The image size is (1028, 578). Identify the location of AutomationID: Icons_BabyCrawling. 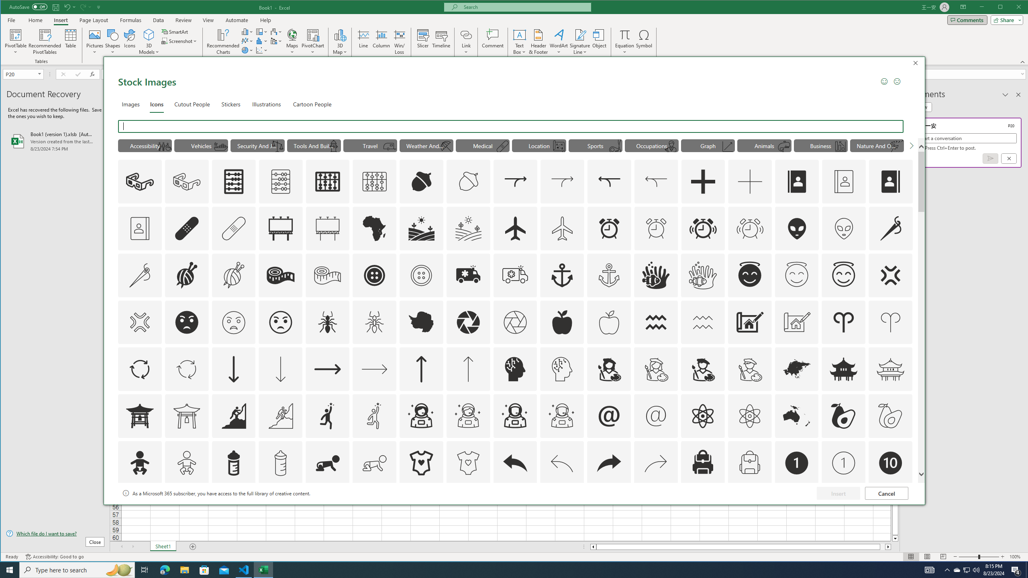
(328, 463).